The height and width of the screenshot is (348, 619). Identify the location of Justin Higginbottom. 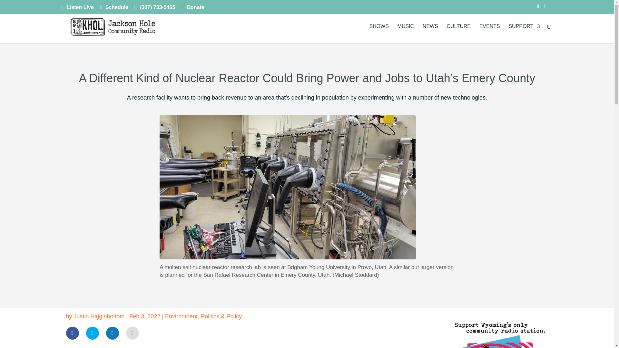
(99, 316).